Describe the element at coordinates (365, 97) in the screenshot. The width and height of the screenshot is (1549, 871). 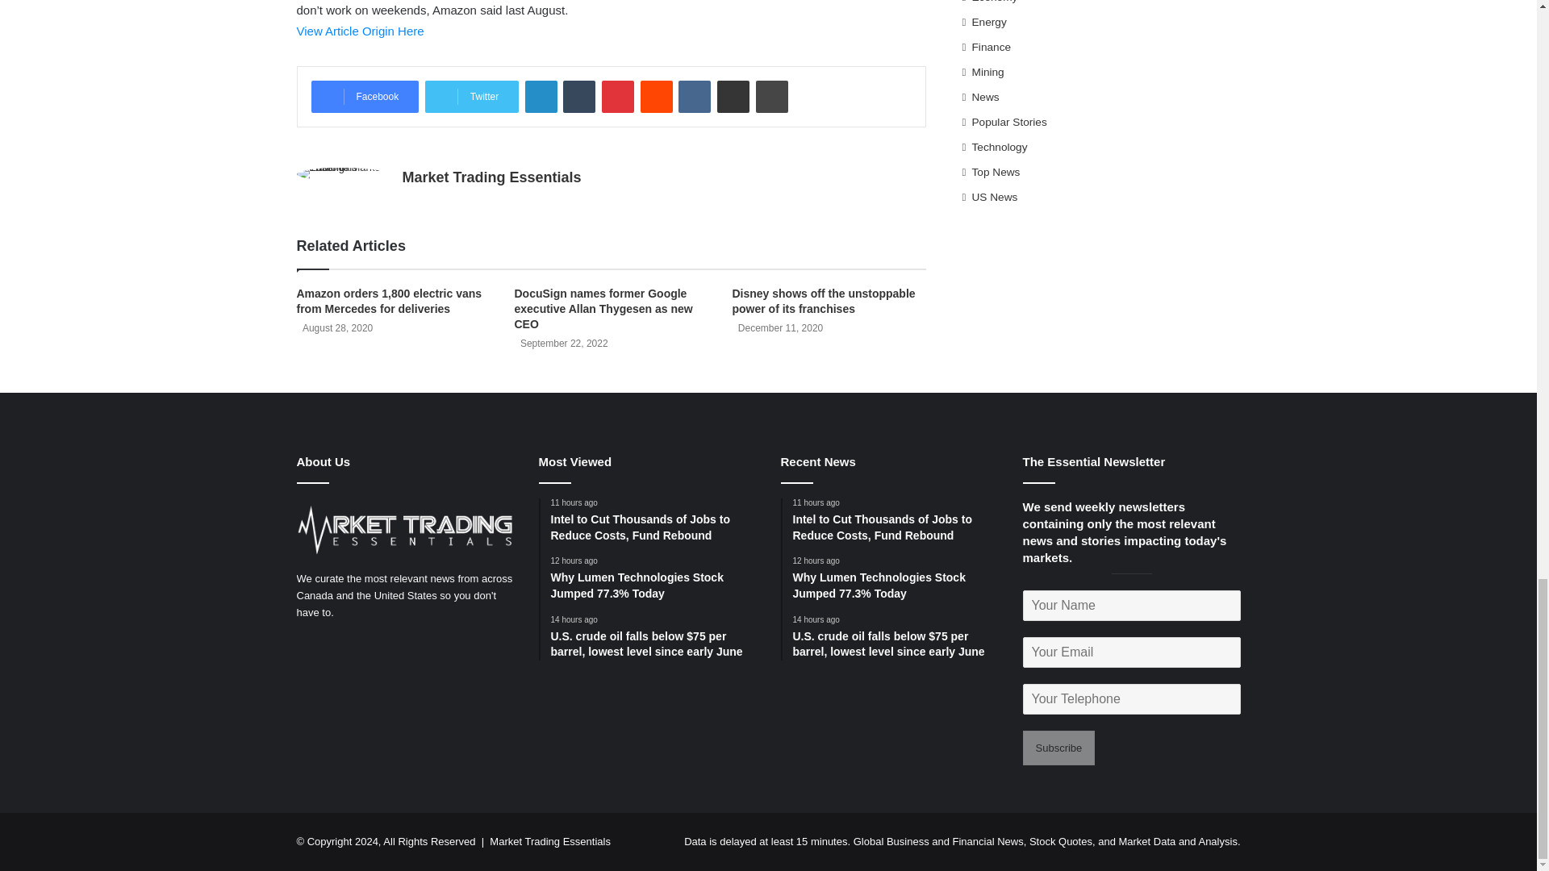
I see `Facebook` at that location.